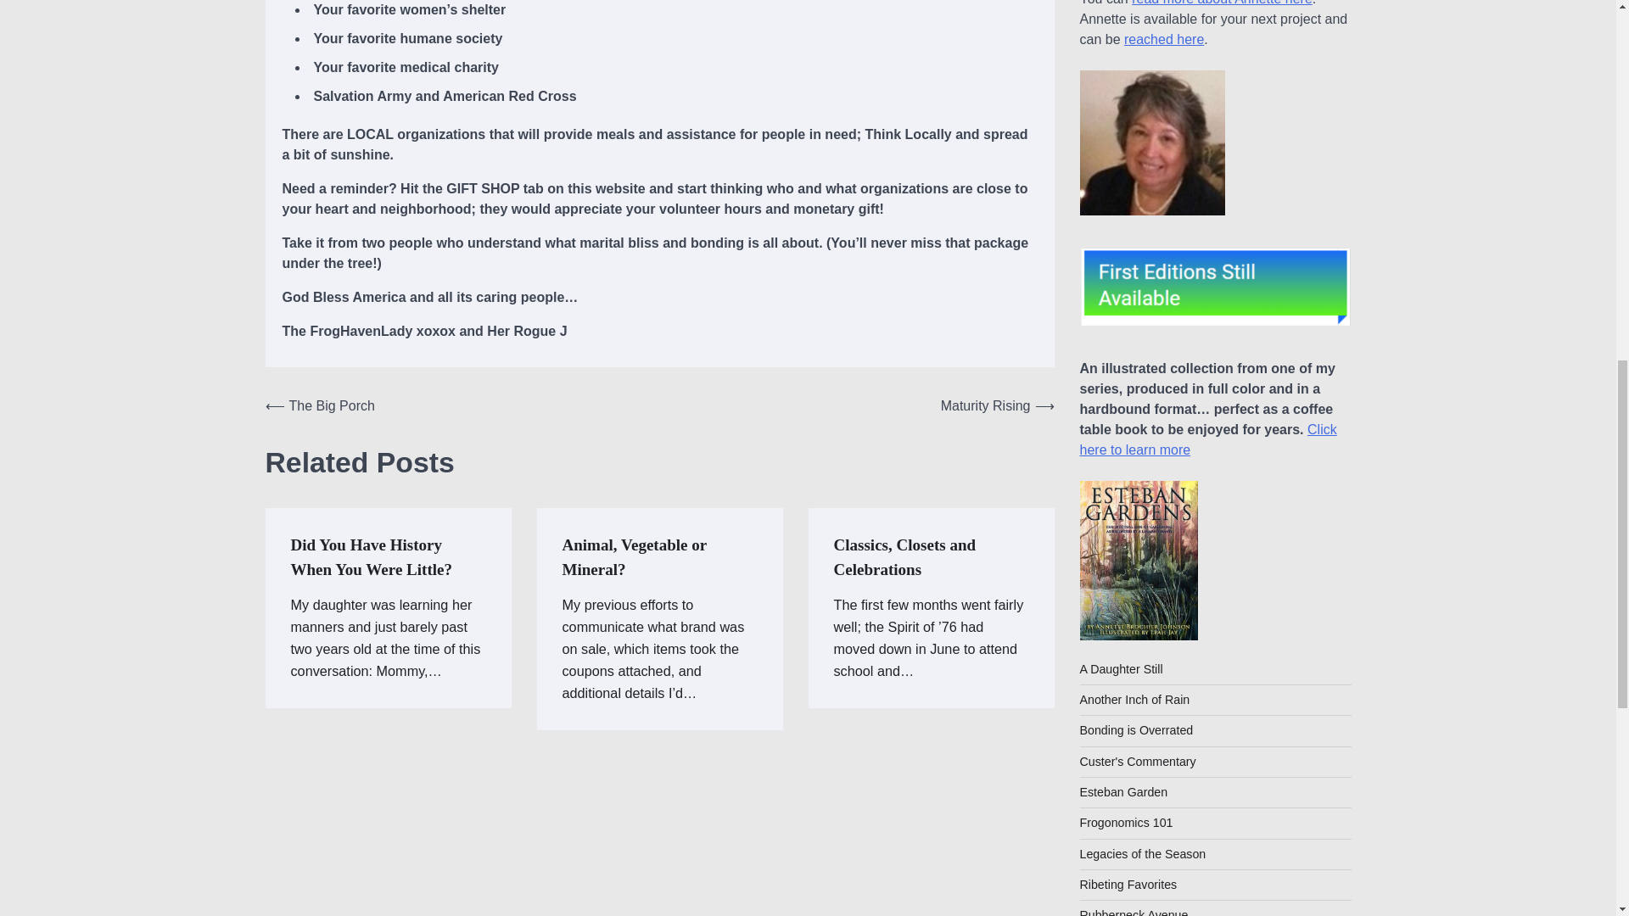  What do you see at coordinates (1163, 39) in the screenshot?
I see `reached here` at bounding box center [1163, 39].